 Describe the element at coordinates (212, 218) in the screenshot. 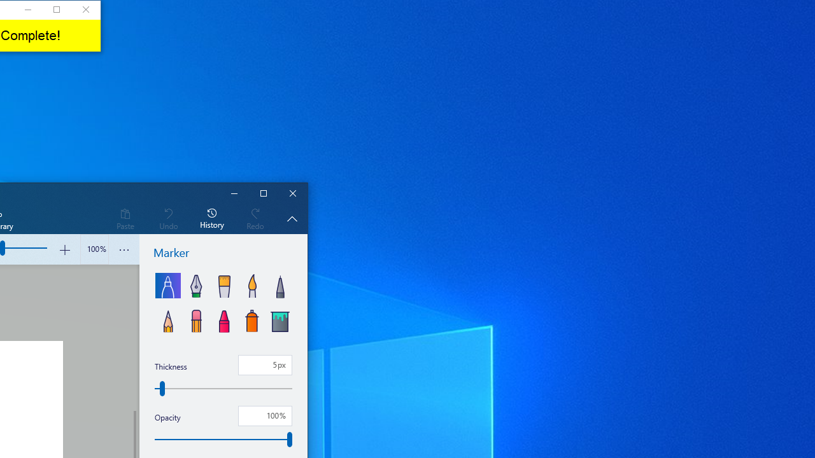

I see `History` at that location.